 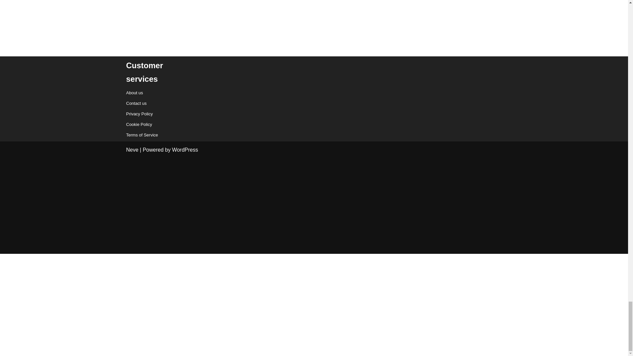 What do you see at coordinates (135, 93) in the screenshot?
I see `About us` at bounding box center [135, 93].